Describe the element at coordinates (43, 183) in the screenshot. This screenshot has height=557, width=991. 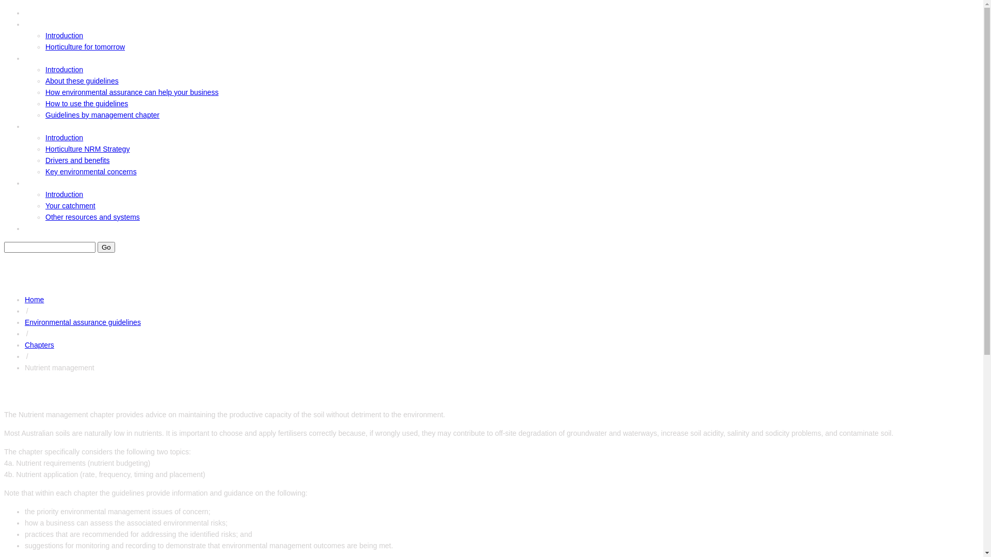
I see `For growers` at that location.